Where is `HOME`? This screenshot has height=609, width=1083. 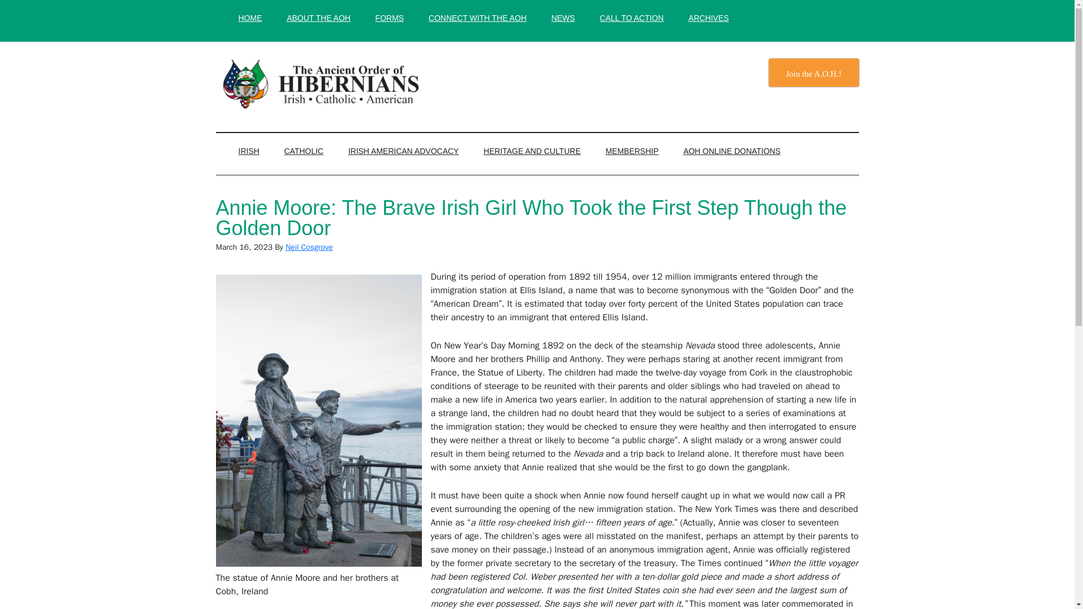
HOME is located at coordinates (249, 18).